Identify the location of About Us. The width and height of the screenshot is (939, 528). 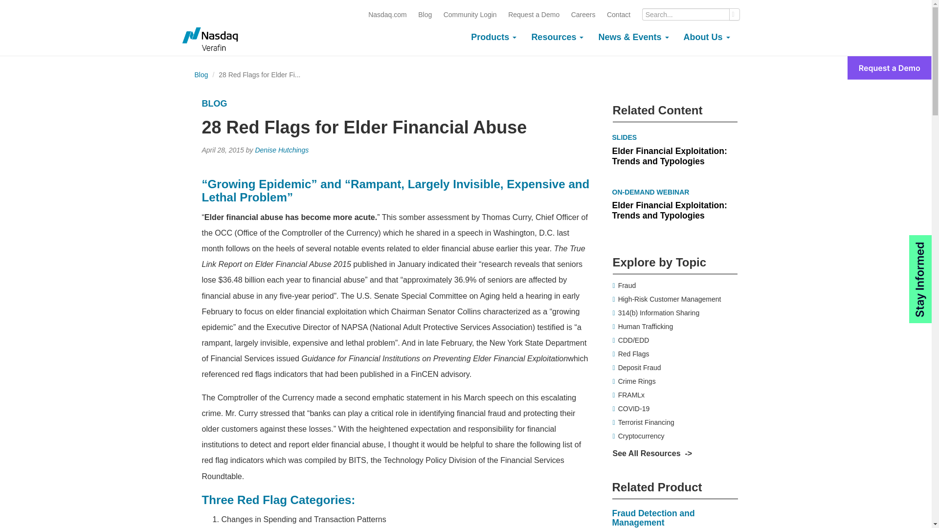
(706, 38).